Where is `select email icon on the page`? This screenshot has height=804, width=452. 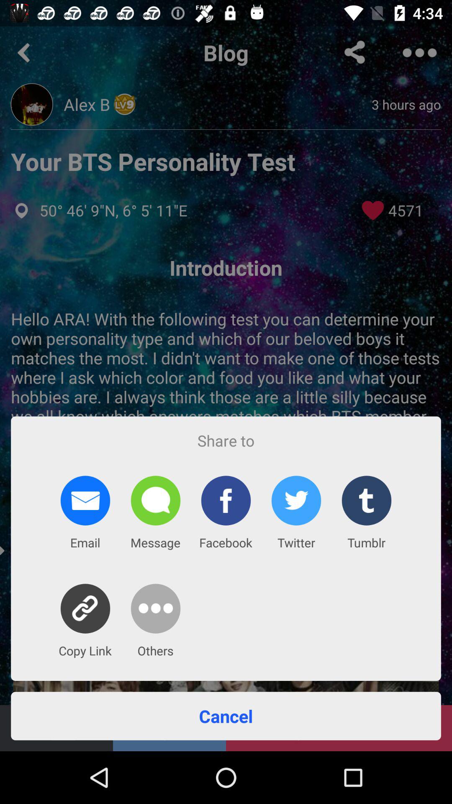 select email icon on the page is located at coordinates (85, 501).